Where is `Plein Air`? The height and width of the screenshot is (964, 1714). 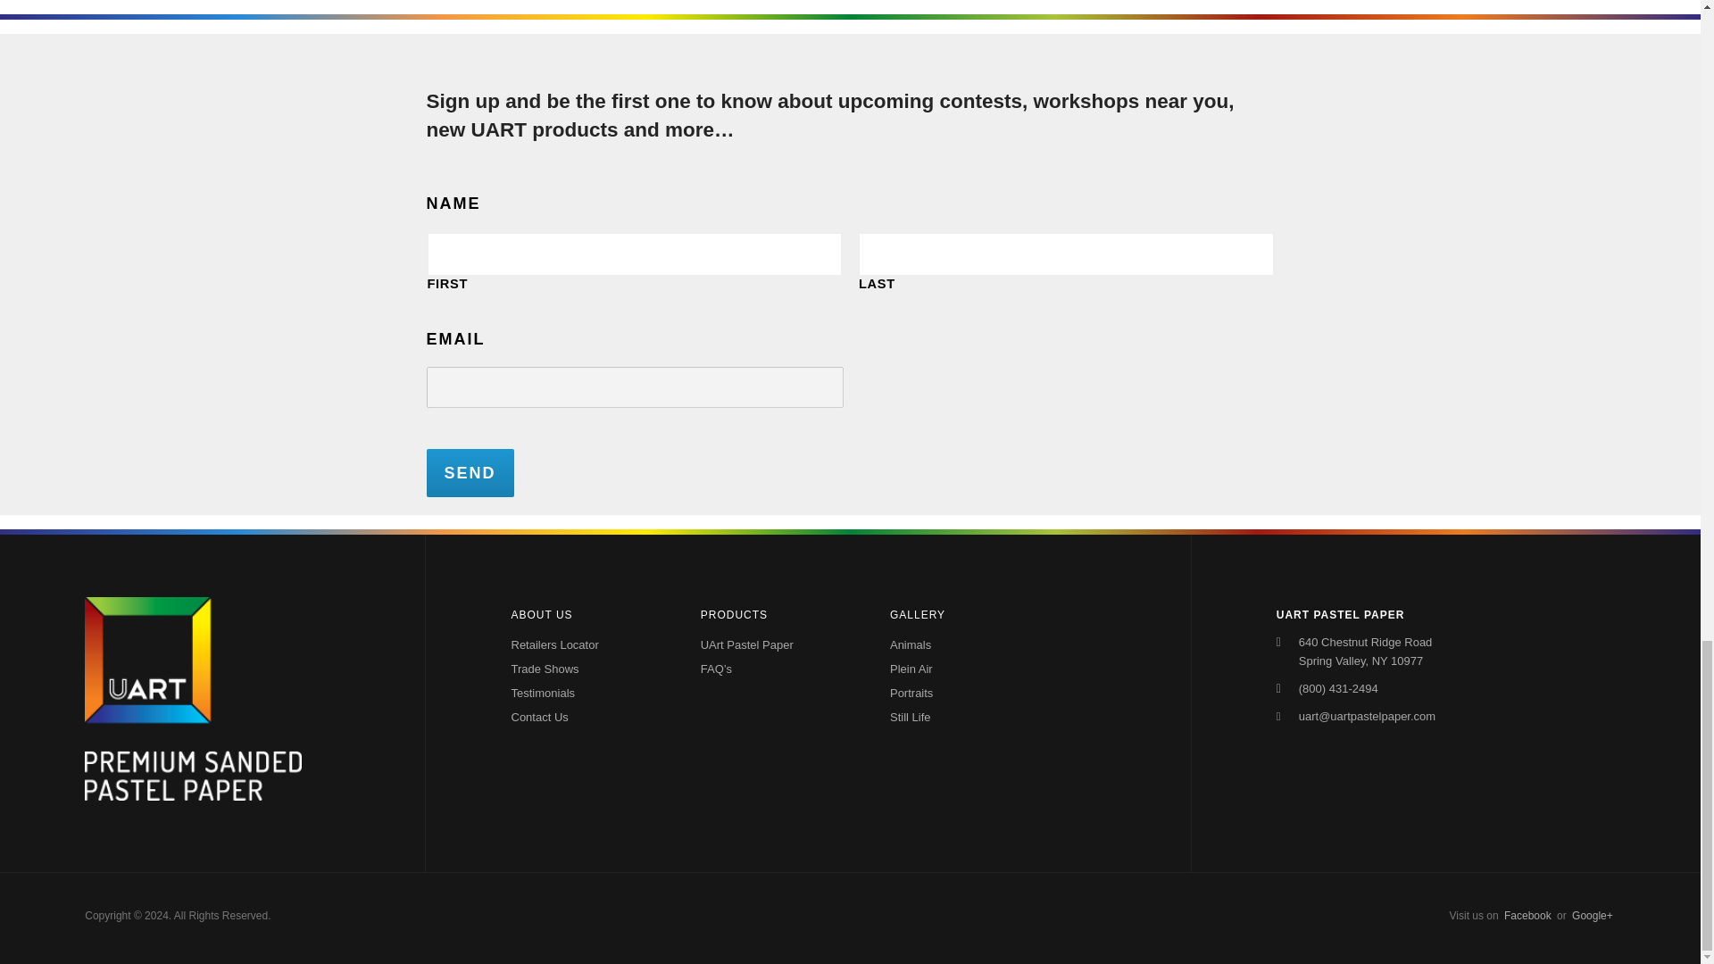
Plein Air is located at coordinates (955, 668).